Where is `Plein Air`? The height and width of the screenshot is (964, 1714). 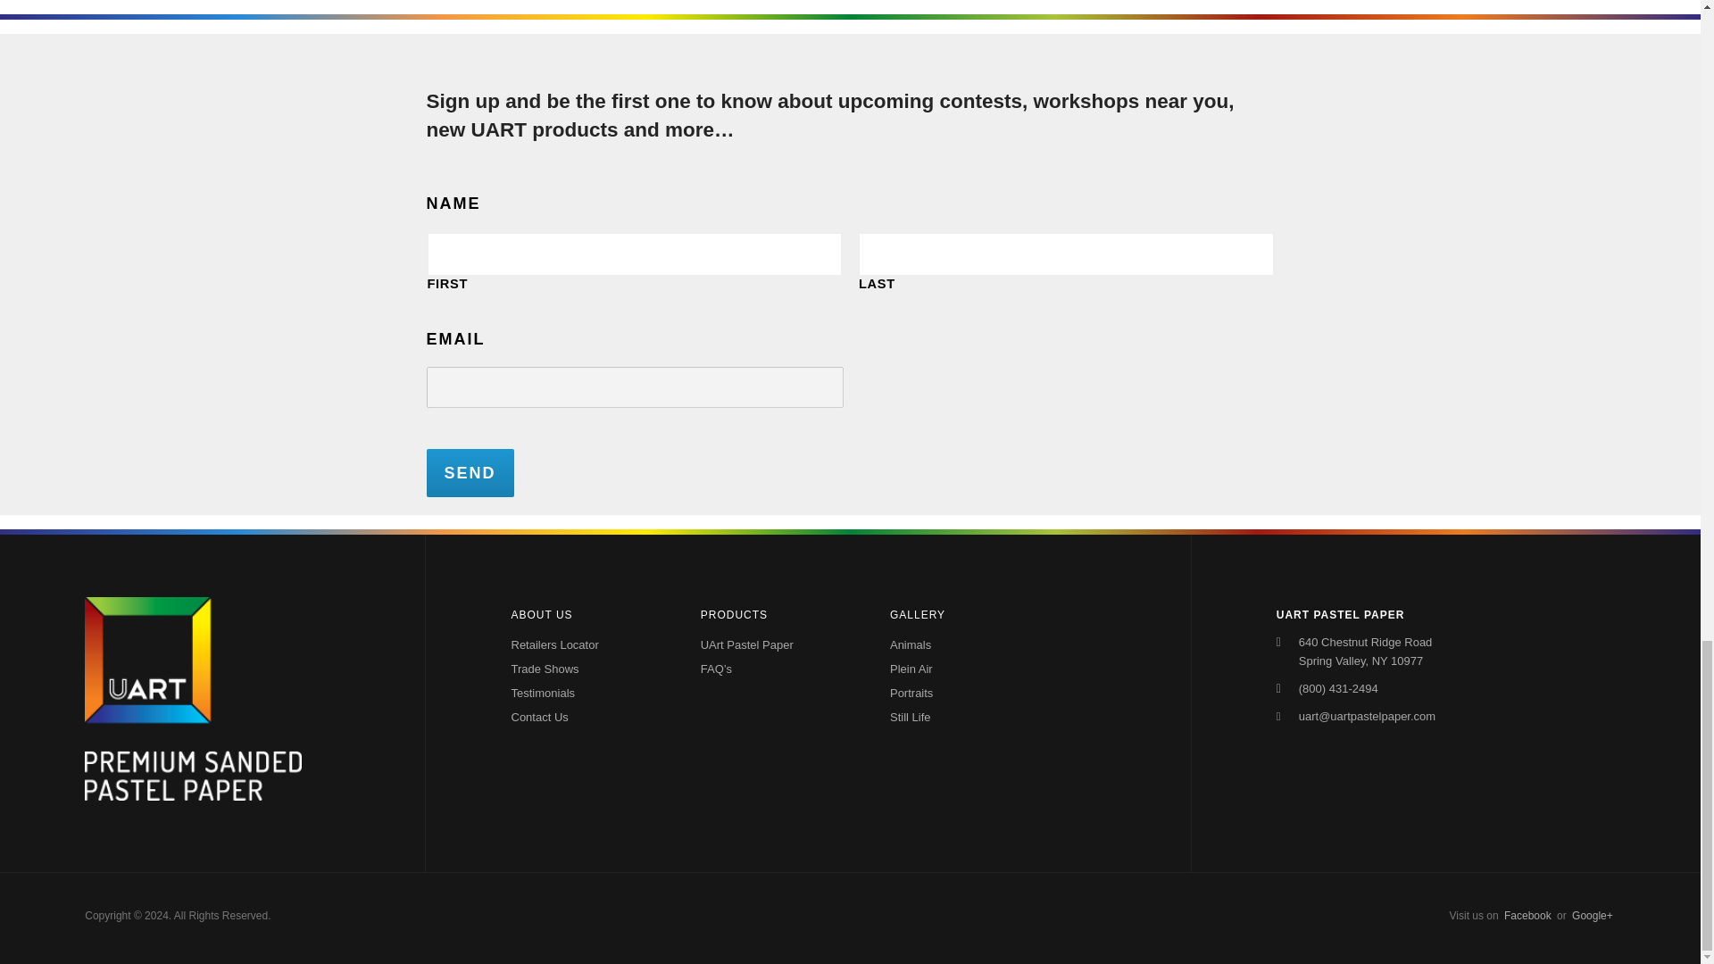
Plein Air is located at coordinates (955, 668).